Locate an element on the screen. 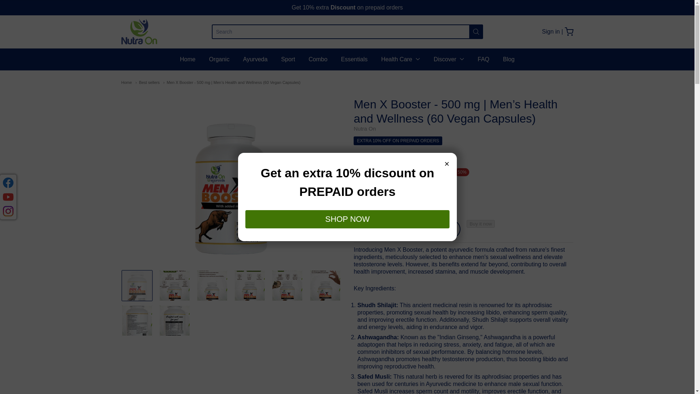 This screenshot has height=394, width=700. 1 is located at coordinates (381, 203).